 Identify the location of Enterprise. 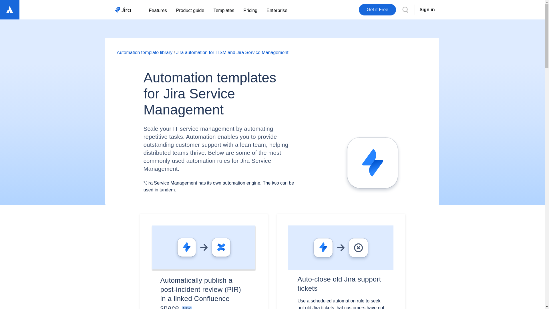
(277, 10).